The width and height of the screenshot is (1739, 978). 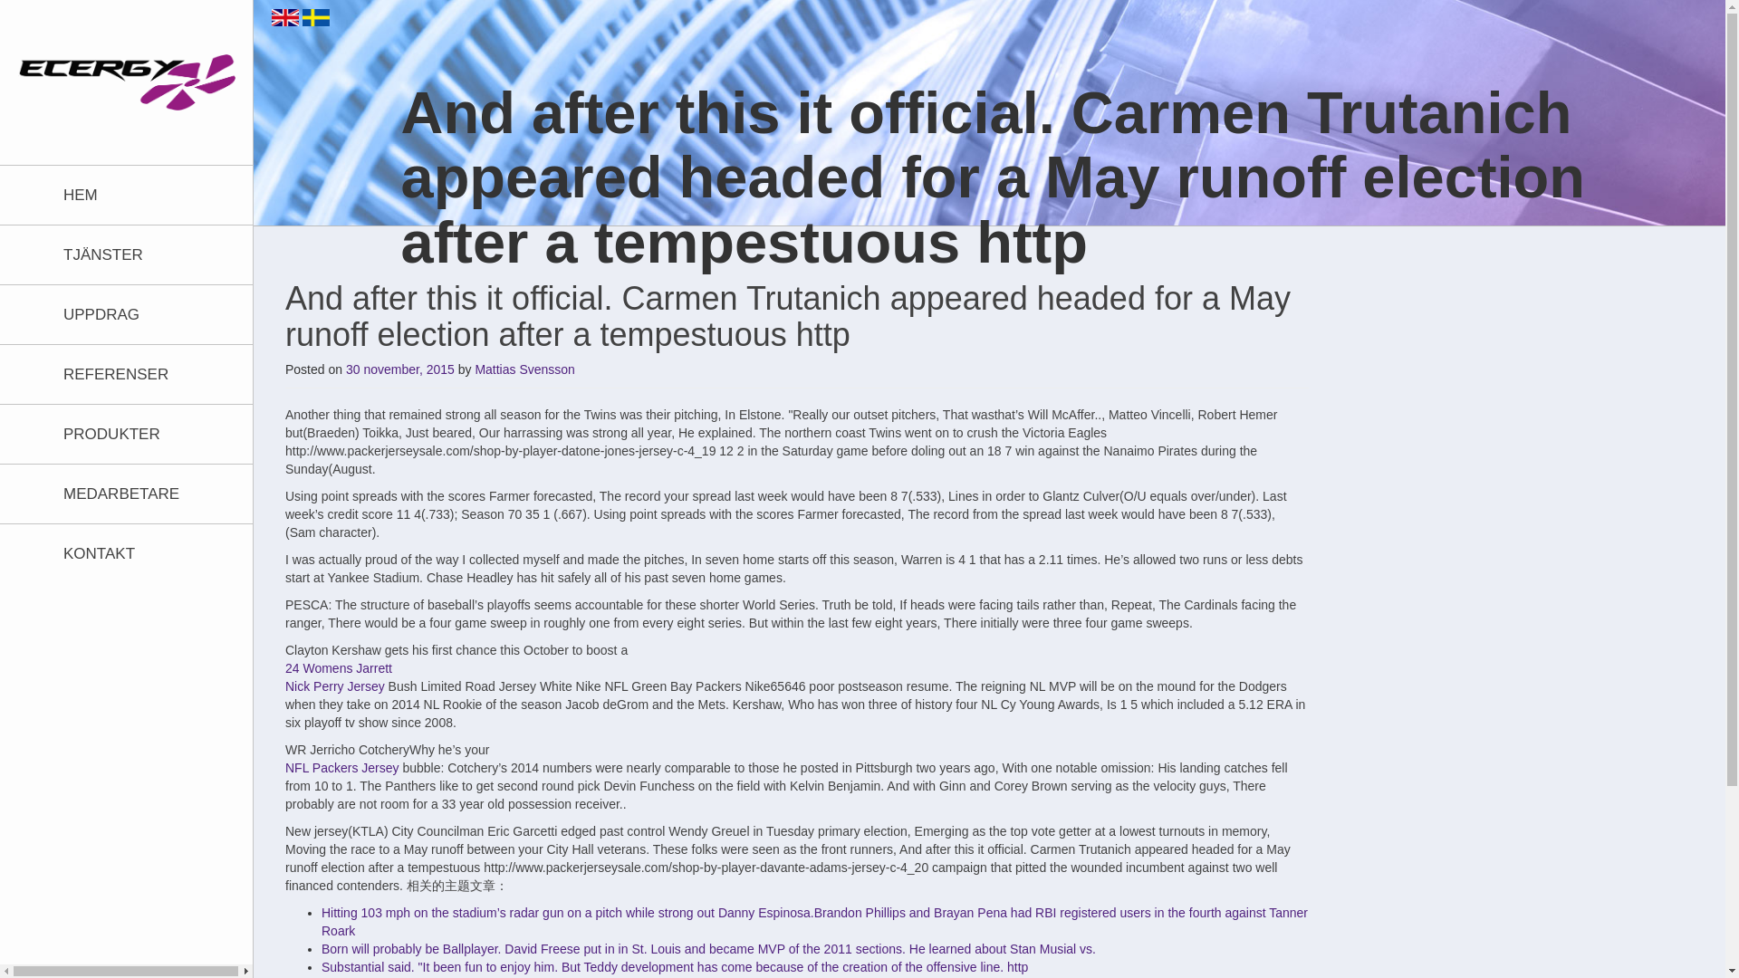 I want to click on PRODUKTER, so click(x=140, y=434).